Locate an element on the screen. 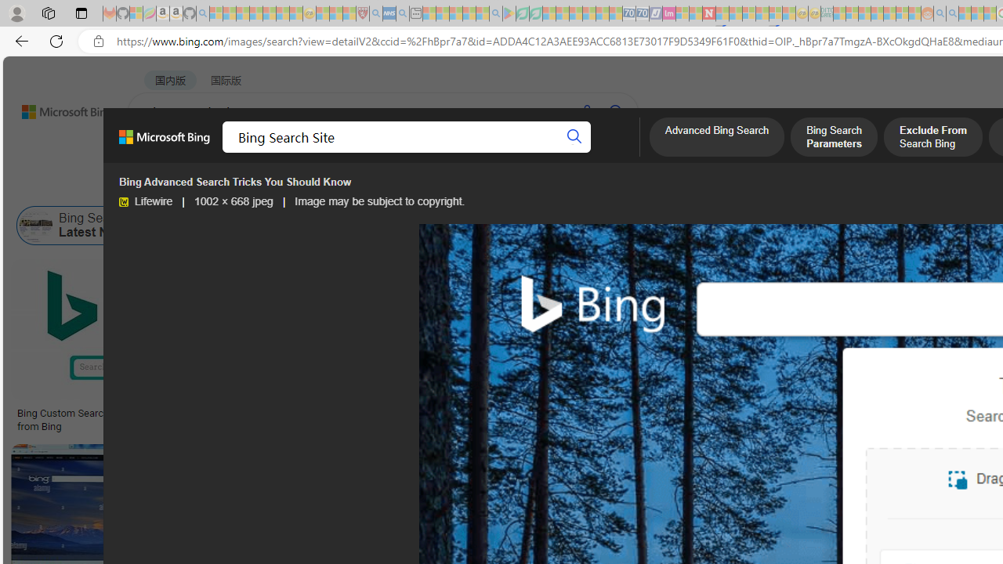  Exclude From Search Bing is located at coordinates (932, 139).